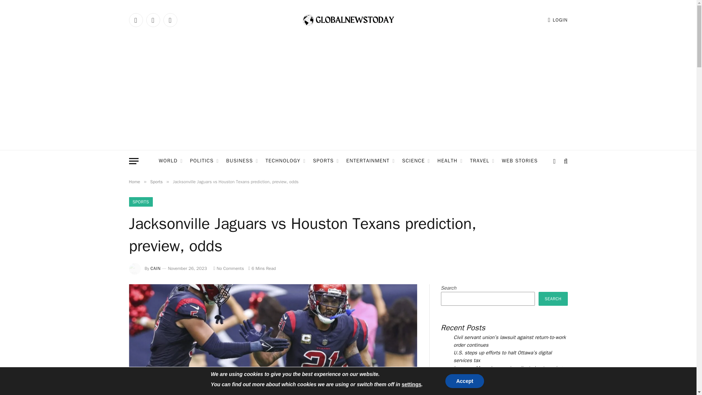  I want to click on Instagram, so click(170, 20).